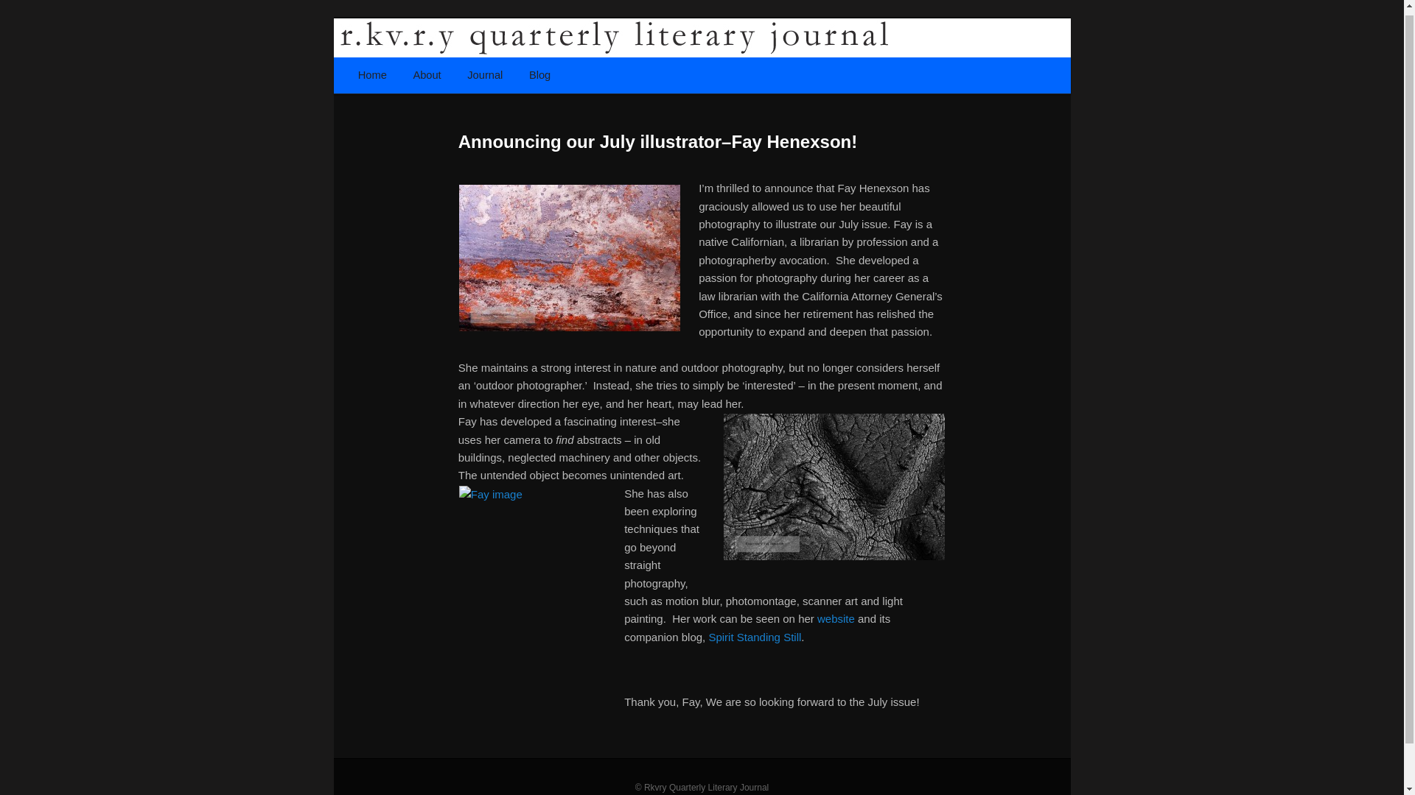  Describe the element at coordinates (24, 6) in the screenshot. I see `Search` at that location.